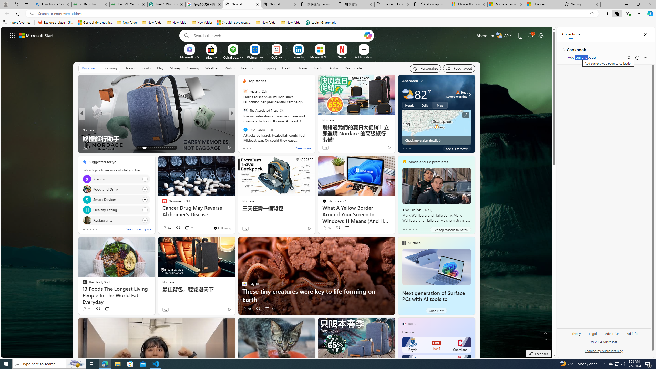  I want to click on View comments 70 Comment, so click(267, 147).